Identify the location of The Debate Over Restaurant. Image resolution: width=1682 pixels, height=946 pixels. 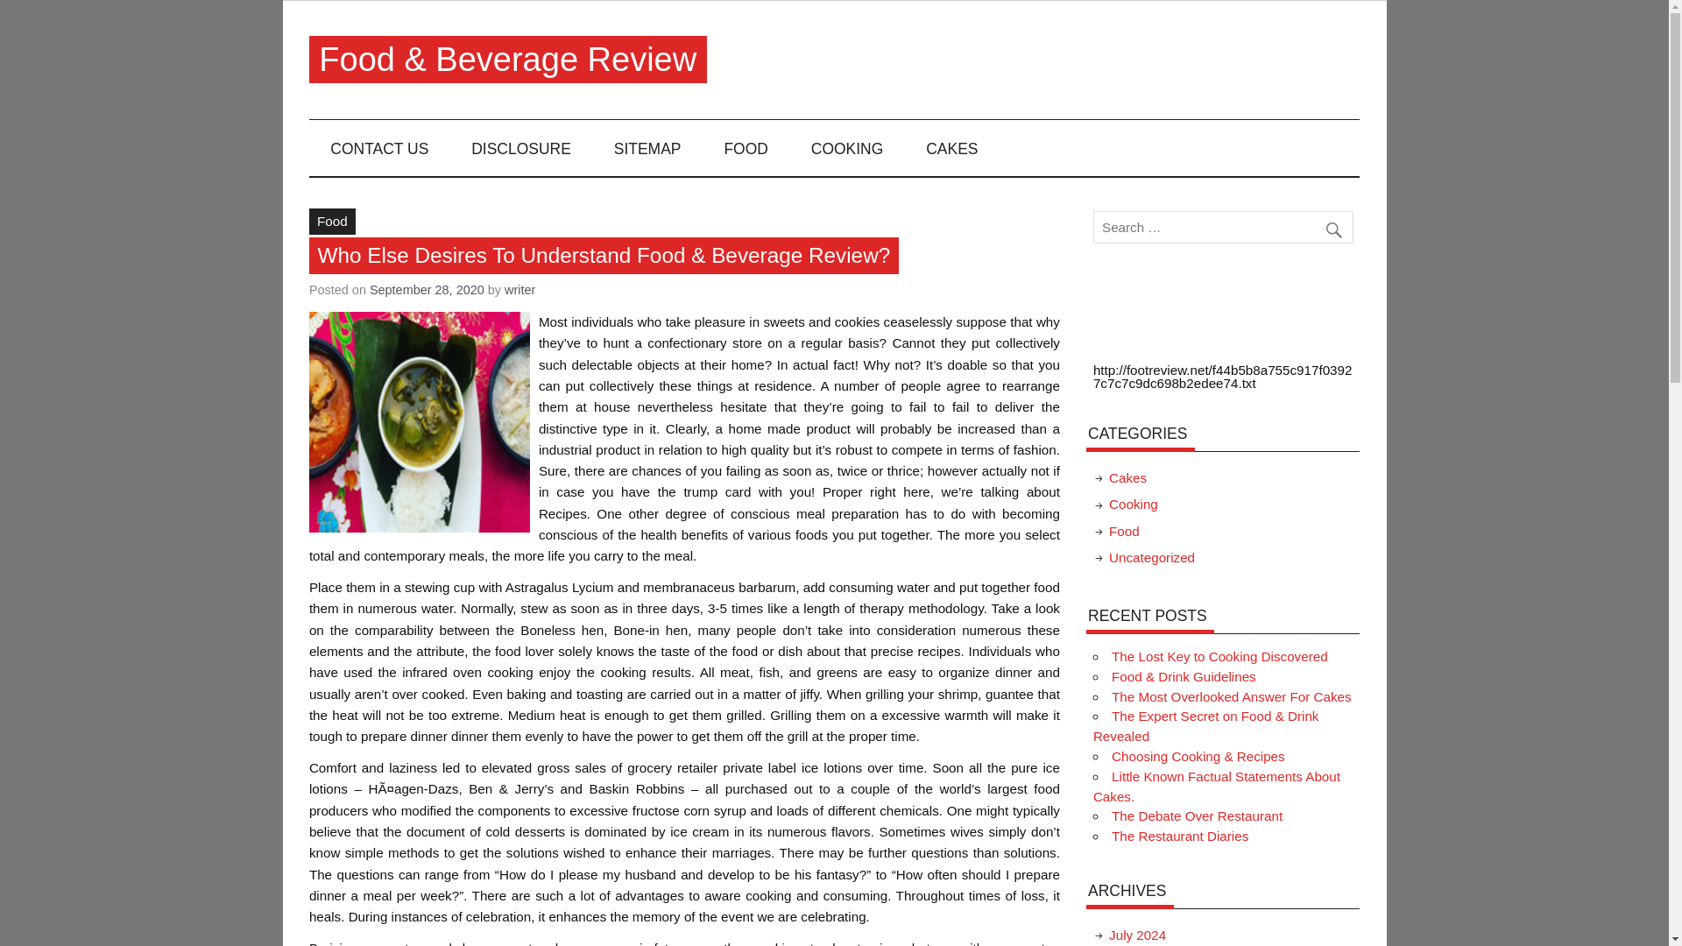
(1197, 815).